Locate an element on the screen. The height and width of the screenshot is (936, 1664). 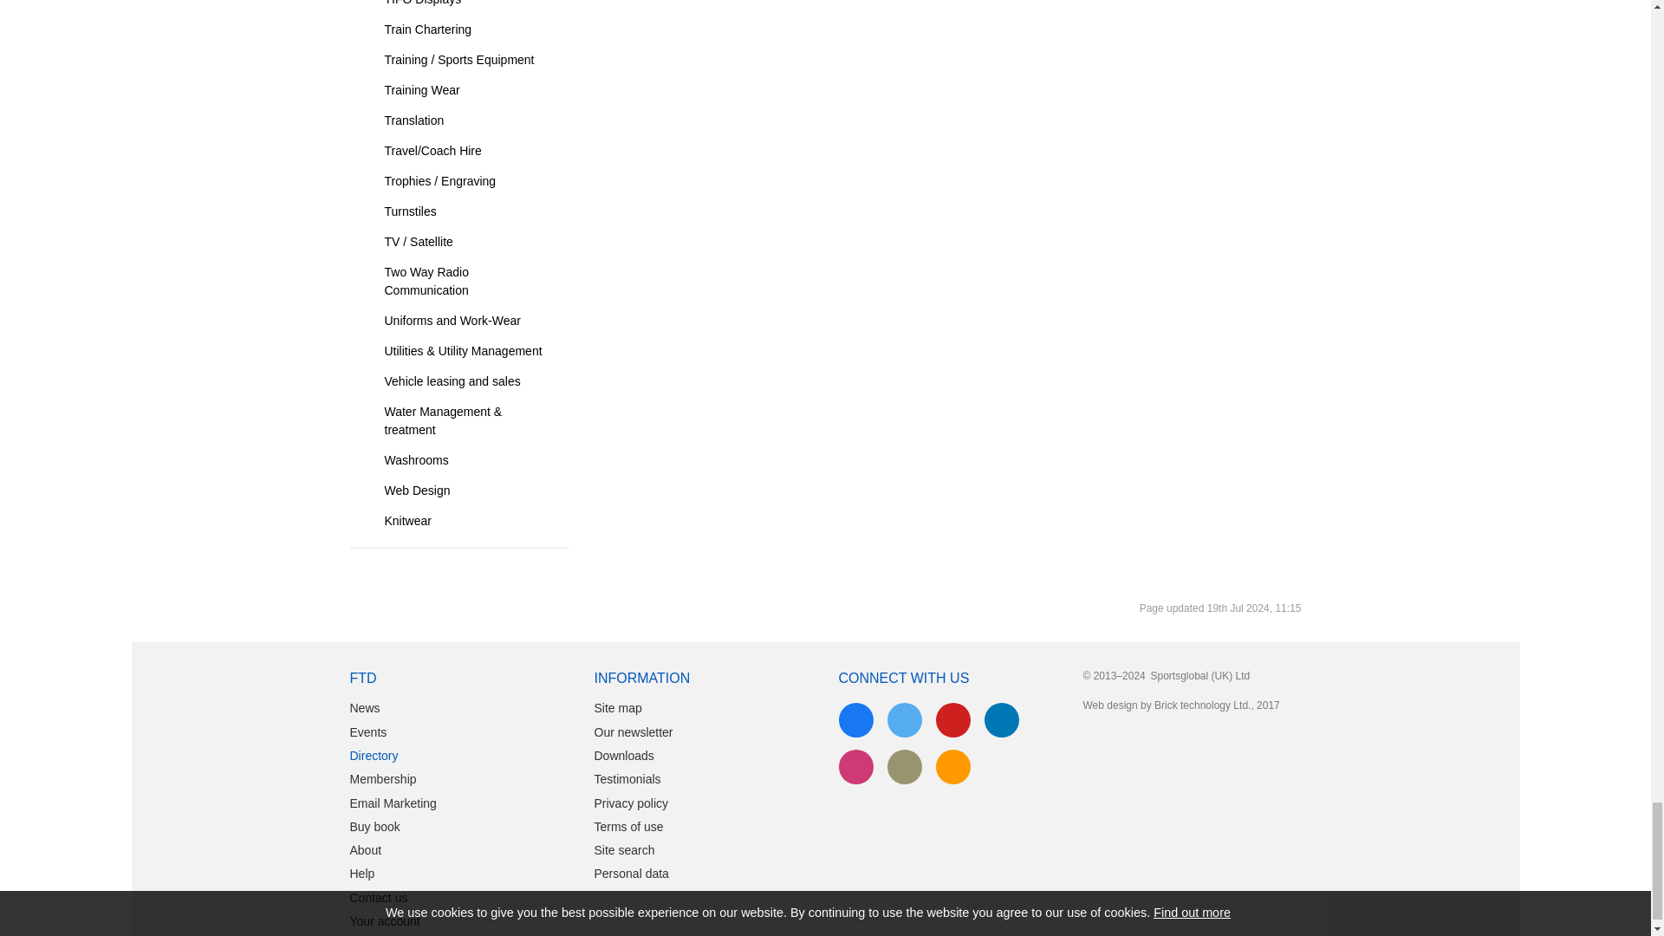
Twitter is located at coordinates (904, 720).